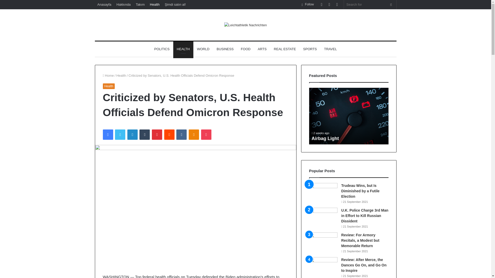  I want to click on Odnoklassniki, so click(194, 135).